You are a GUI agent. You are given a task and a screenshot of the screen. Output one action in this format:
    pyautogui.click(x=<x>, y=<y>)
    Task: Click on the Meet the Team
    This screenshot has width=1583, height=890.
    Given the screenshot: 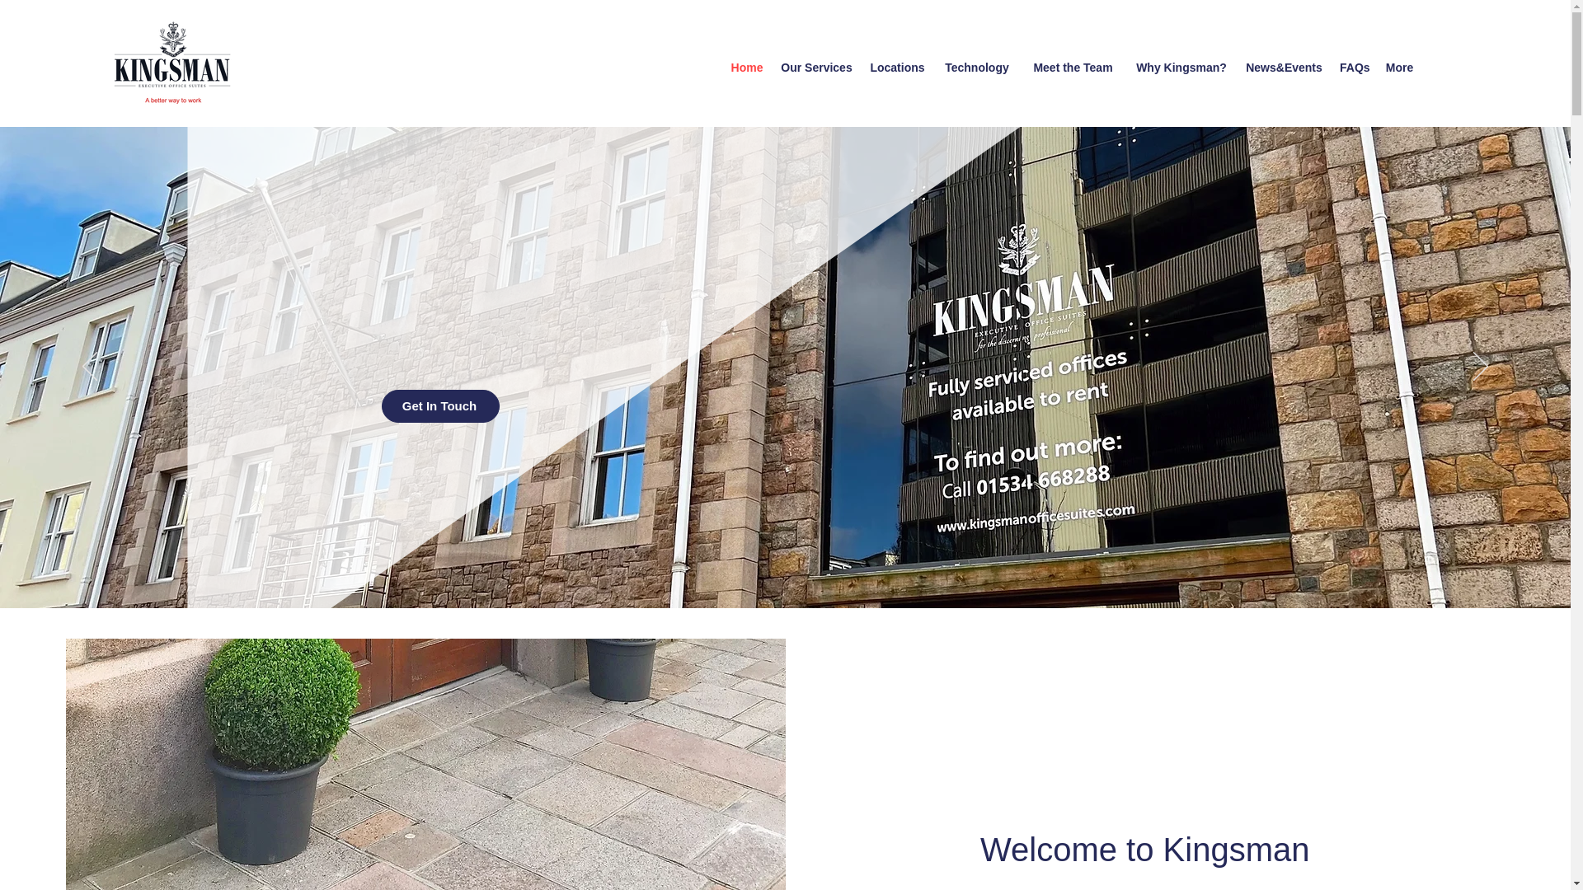 What is the action you would take?
    pyautogui.click(x=1072, y=68)
    